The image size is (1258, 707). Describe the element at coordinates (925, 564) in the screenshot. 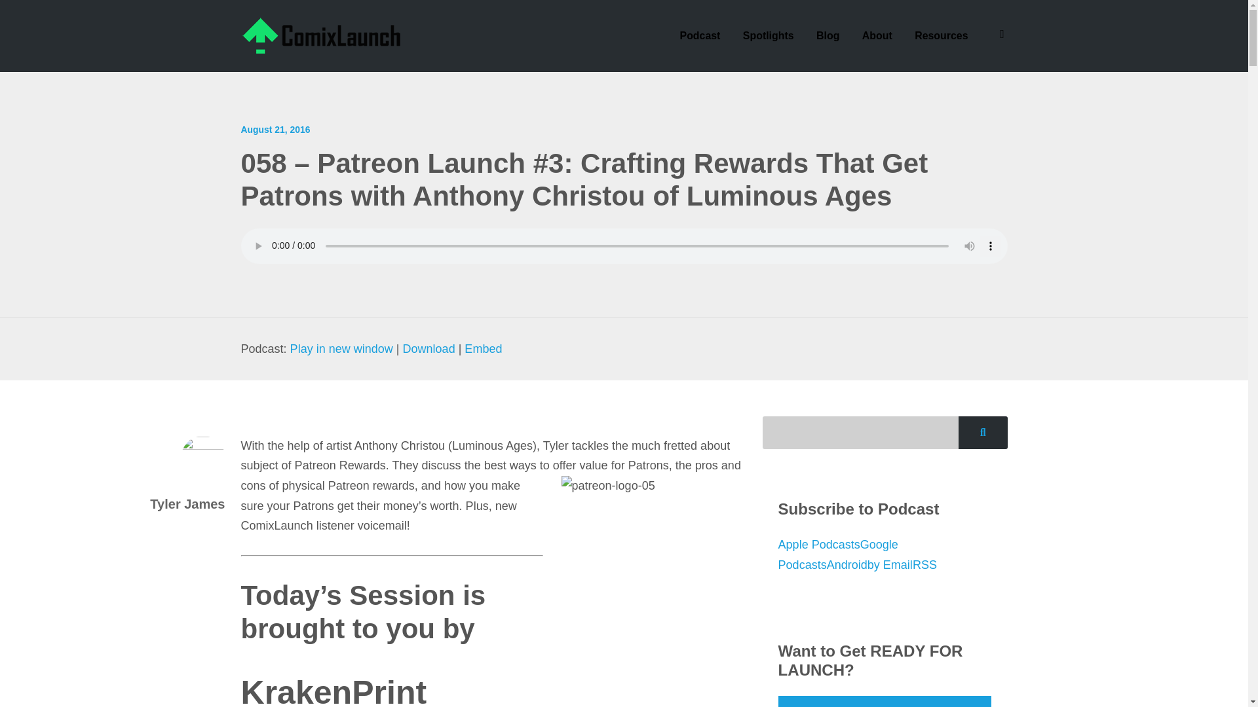

I see `Subscribe via RSS` at that location.